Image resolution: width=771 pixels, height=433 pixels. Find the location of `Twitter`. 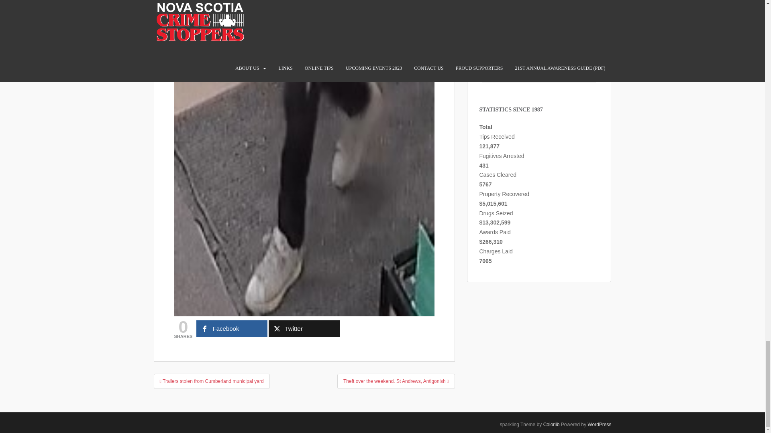

Twitter is located at coordinates (304, 329).